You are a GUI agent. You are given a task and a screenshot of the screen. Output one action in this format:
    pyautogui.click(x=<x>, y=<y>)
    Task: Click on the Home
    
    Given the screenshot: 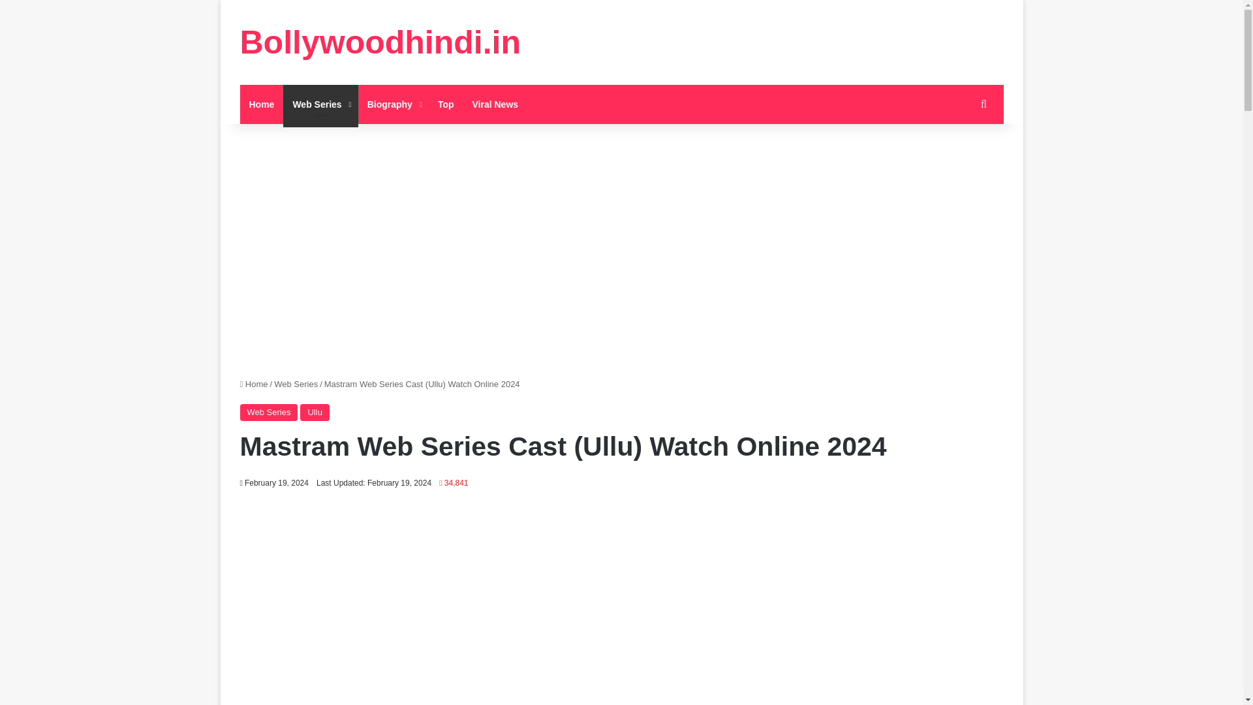 What is the action you would take?
    pyautogui.click(x=262, y=104)
    